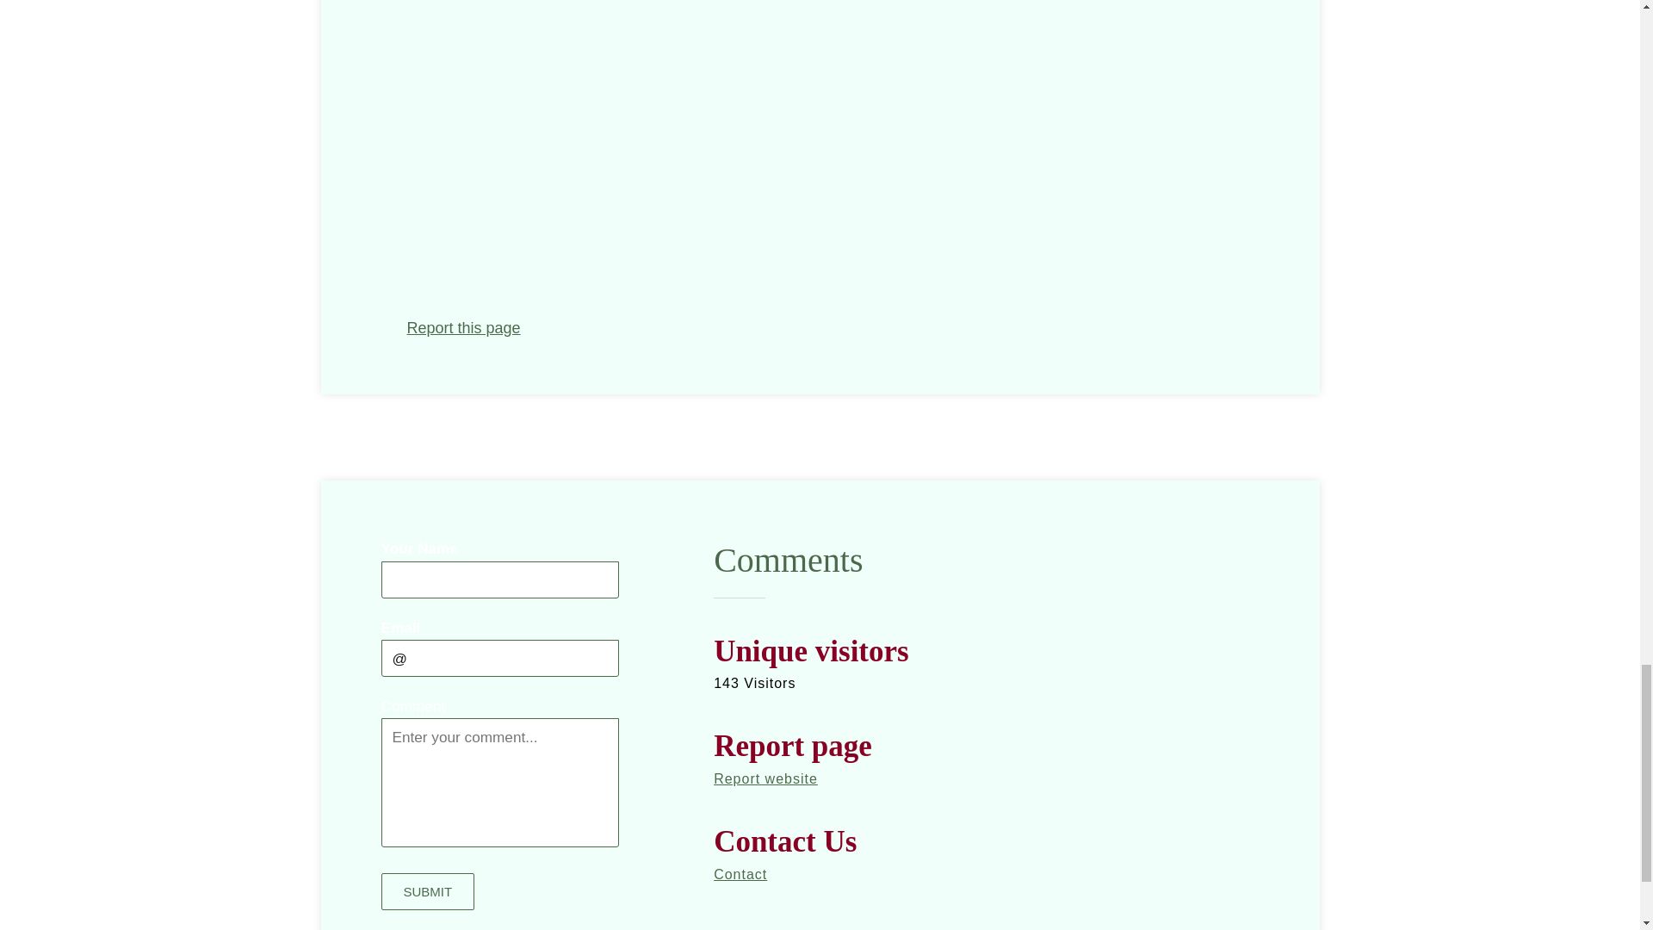 Image resolution: width=1653 pixels, height=930 pixels. What do you see at coordinates (740, 873) in the screenshot?
I see `Contact` at bounding box center [740, 873].